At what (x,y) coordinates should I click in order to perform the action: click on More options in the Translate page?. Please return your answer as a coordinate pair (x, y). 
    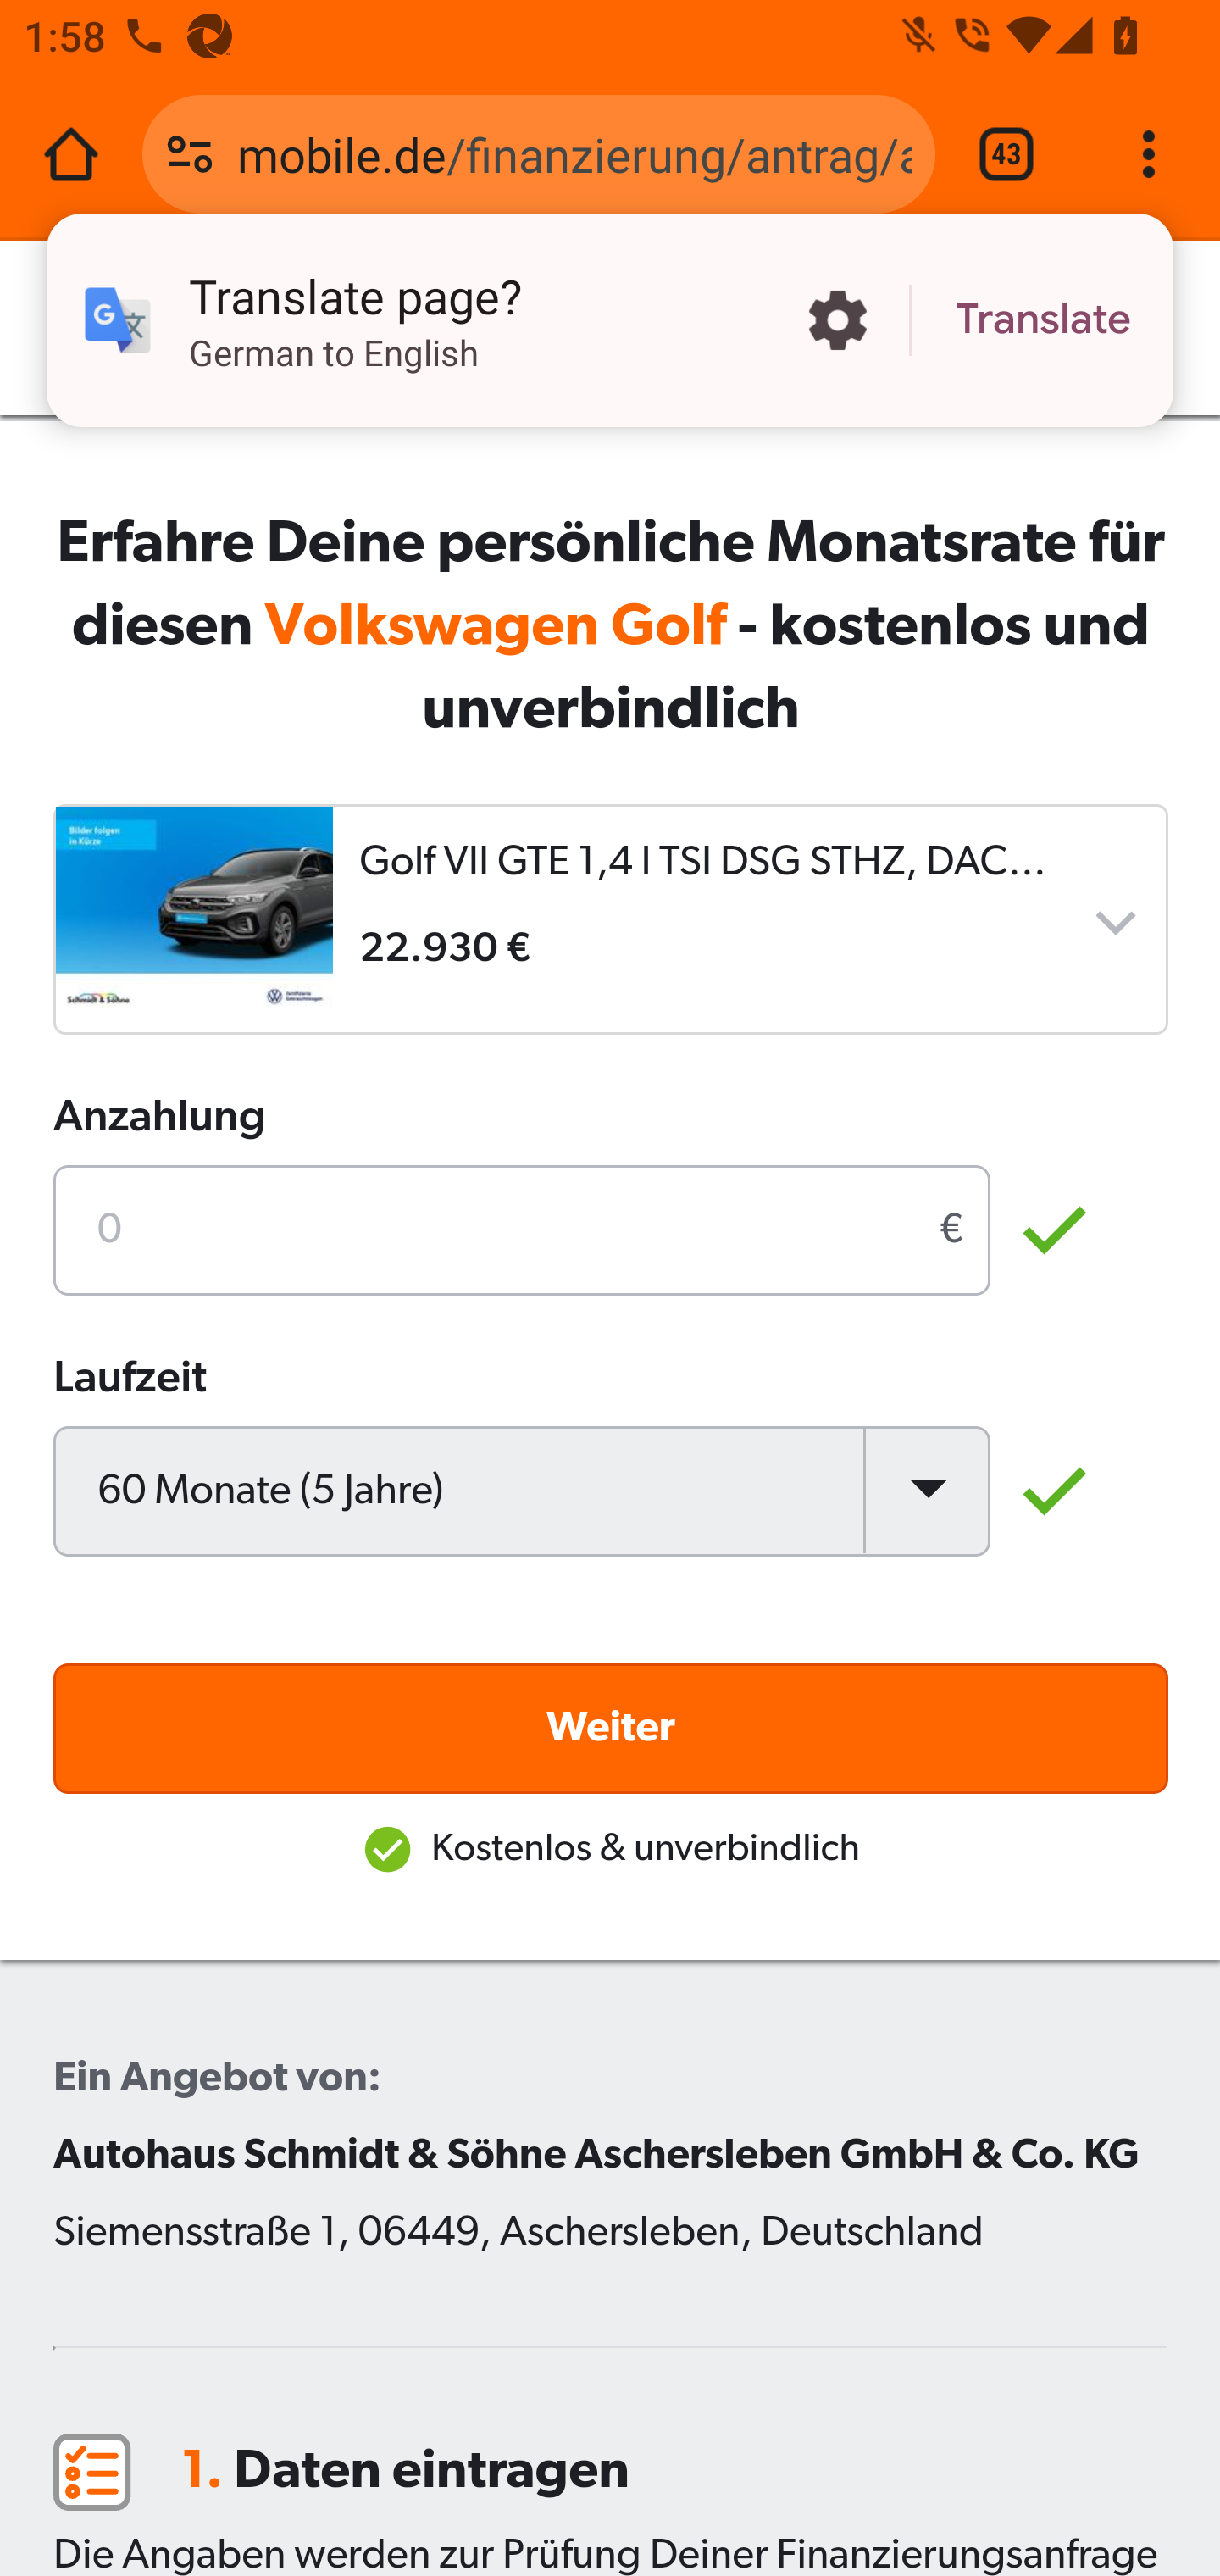
    Looking at the image, I should click on (837, 320).